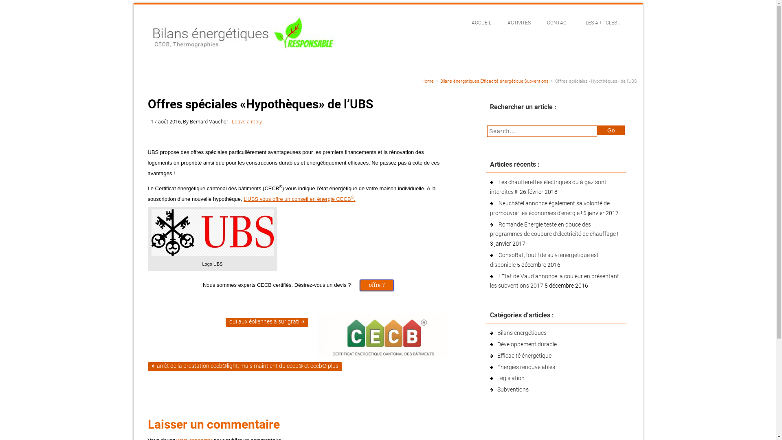  I want to click on ACCUEIL, so click(481, 23).